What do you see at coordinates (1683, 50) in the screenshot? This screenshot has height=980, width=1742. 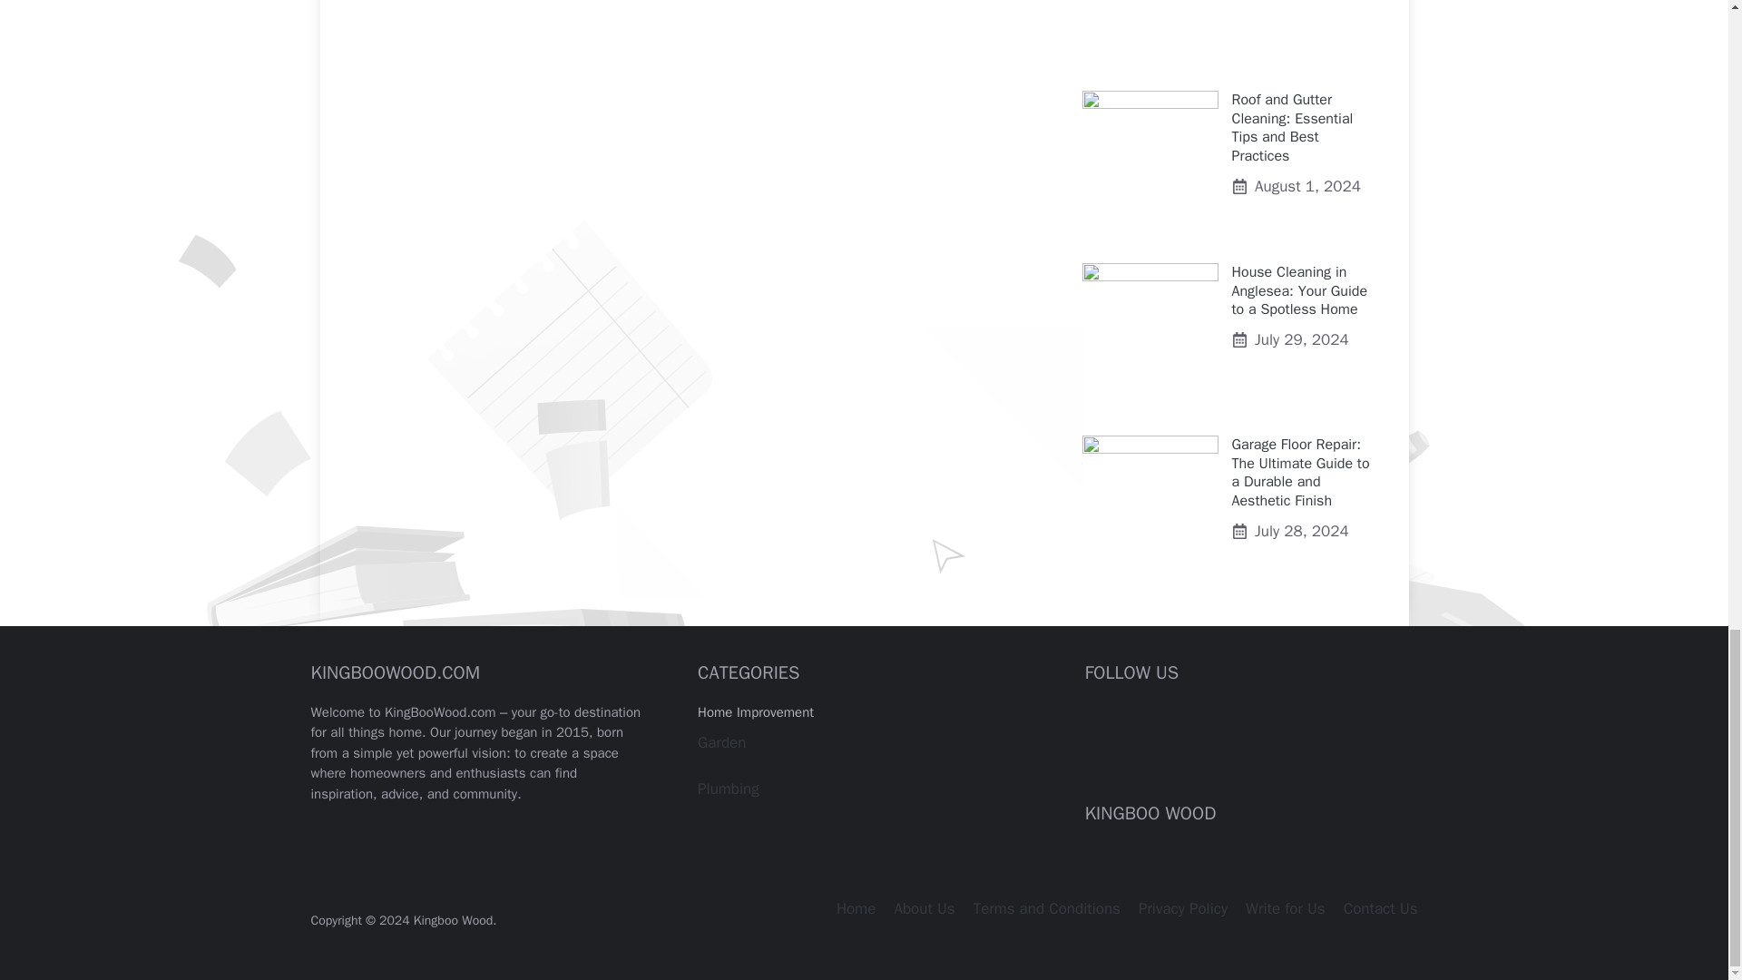 I see `Scroll back to top` at bounding box center [1683, 50].